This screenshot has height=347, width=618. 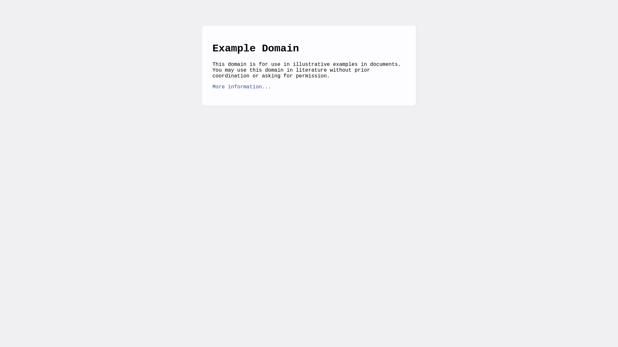 What do you see at coordinates (242, 87) in the screenshot?
I see `More information...` at bounding box center [242, 87].